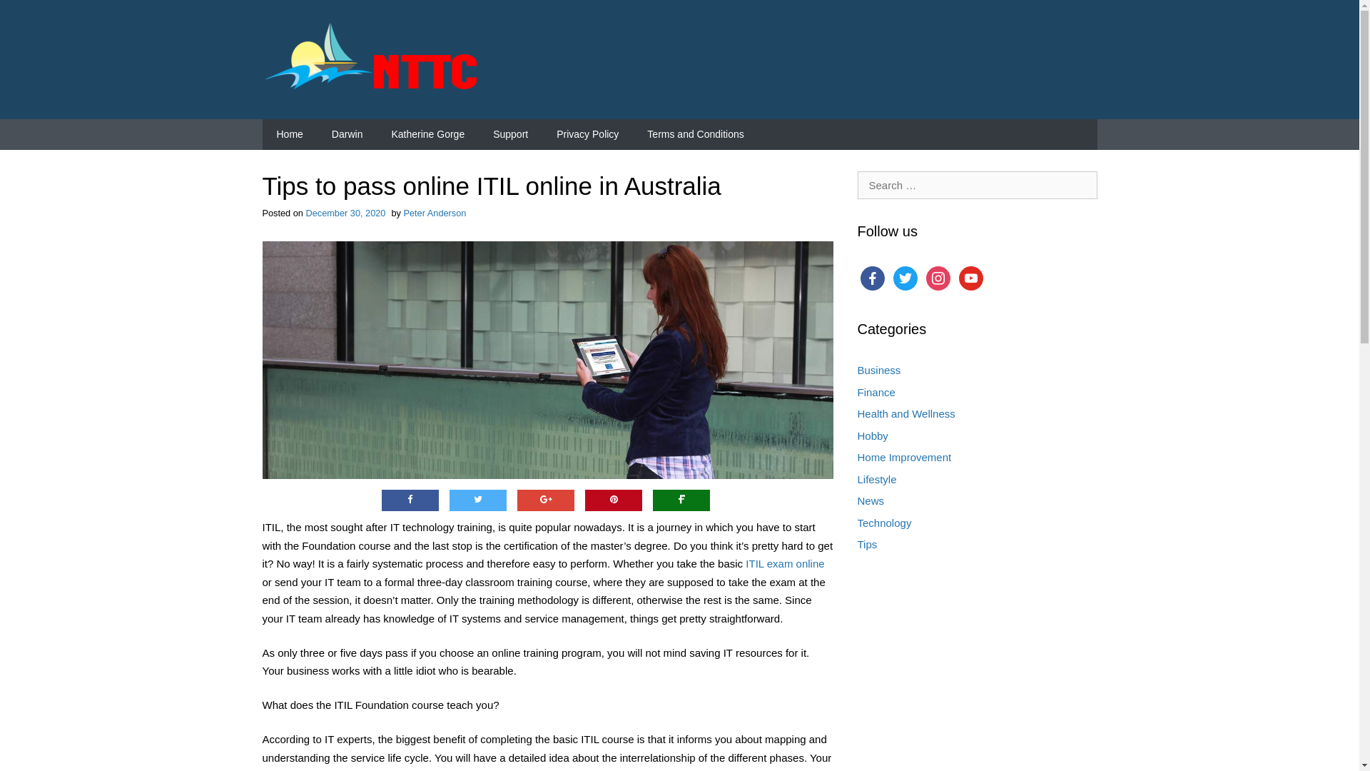 The width and height of the screenshot is (1370, 771). What do you see at coordinates (905, 277) in the screenshot?
I see `twitter` at bounding box center [905, 277].